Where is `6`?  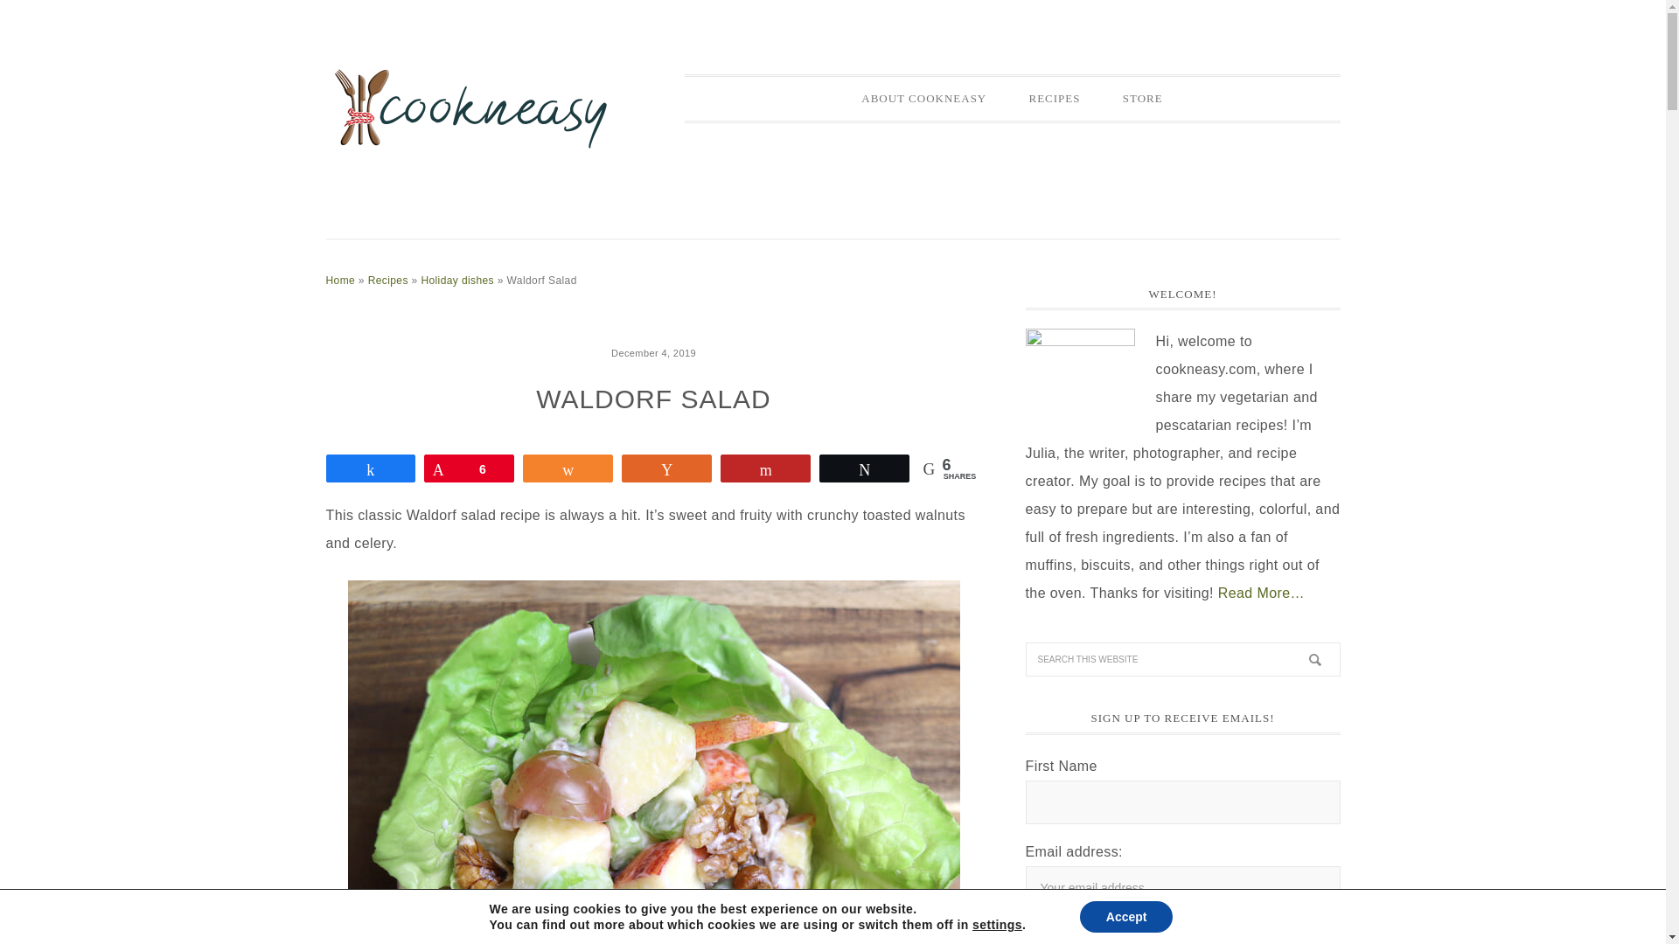
6 is located at coordinates (469, 468).